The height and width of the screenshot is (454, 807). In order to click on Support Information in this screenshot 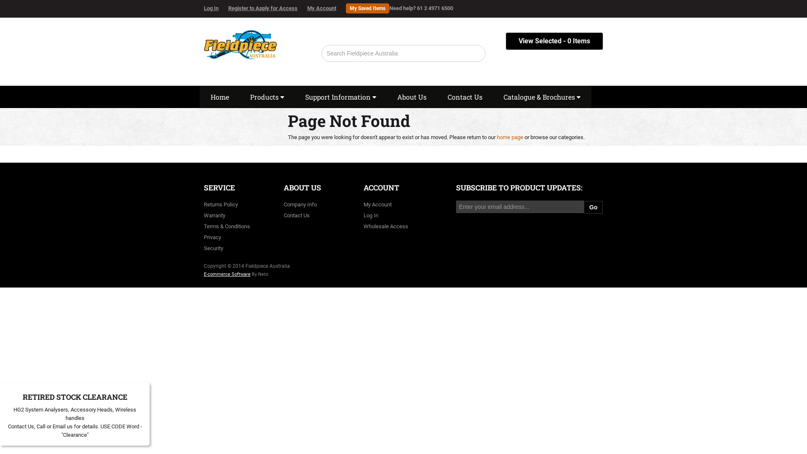, I will do `click(340, 97)`.